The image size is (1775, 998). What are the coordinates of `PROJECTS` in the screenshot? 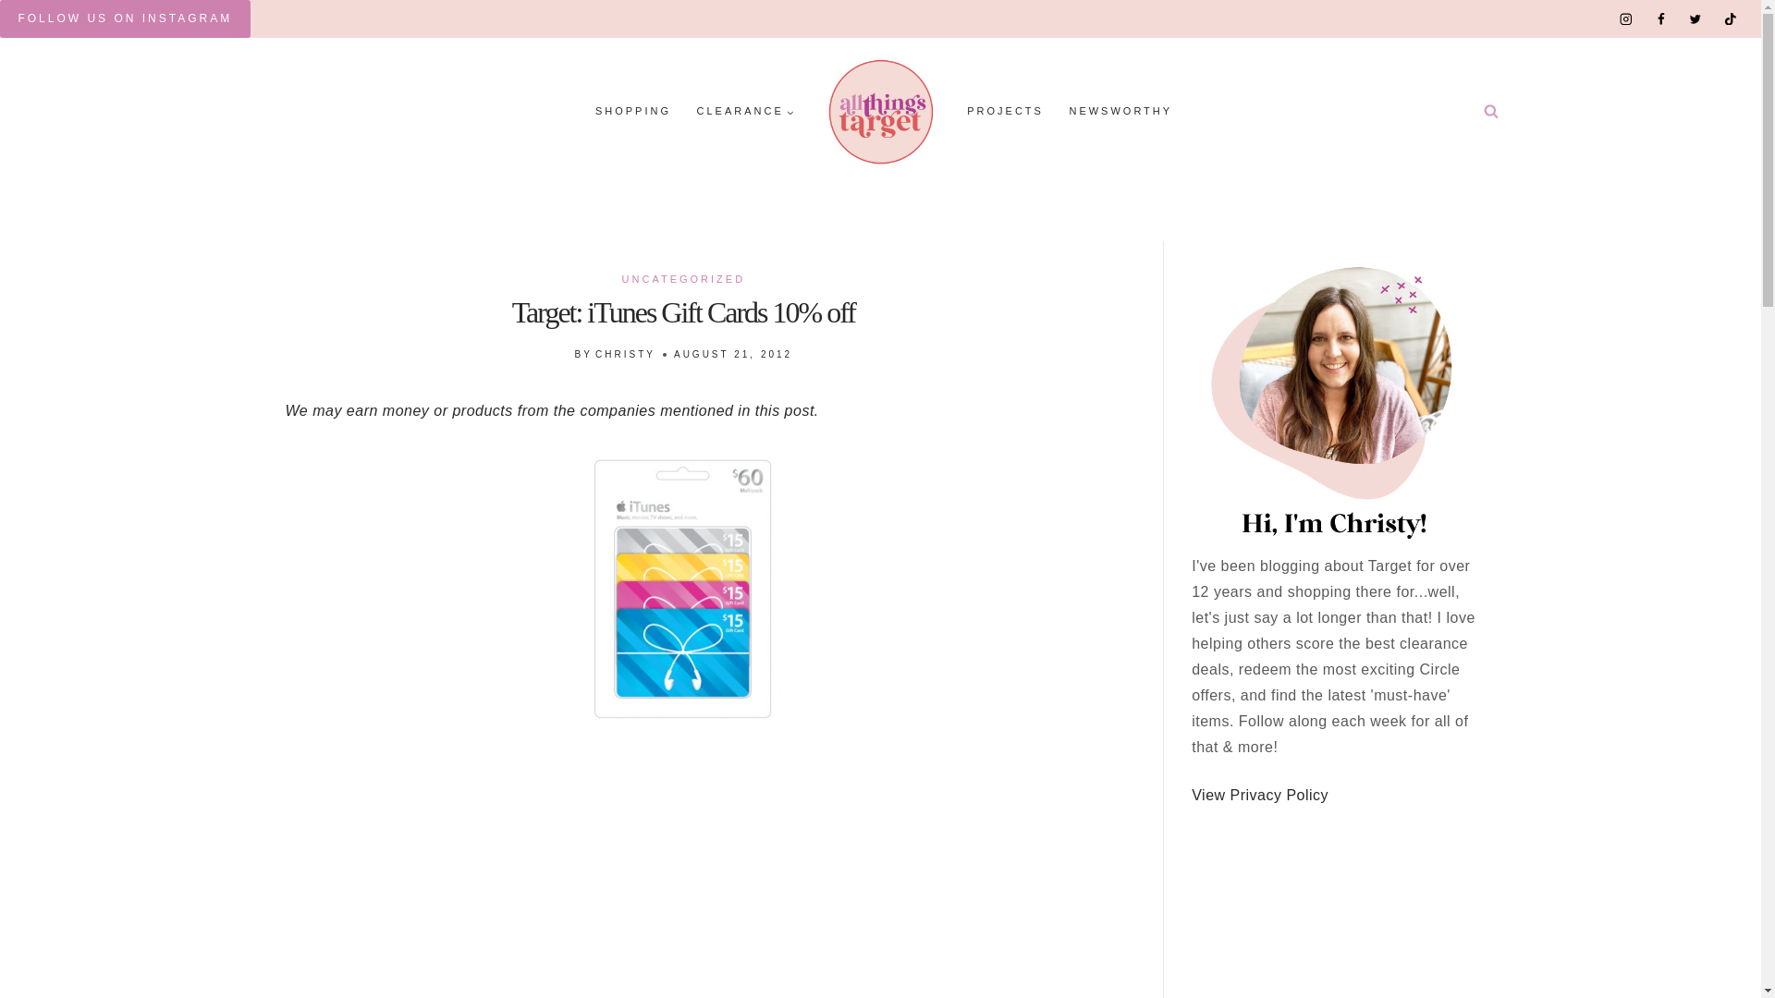 It's located at (1005, 112).